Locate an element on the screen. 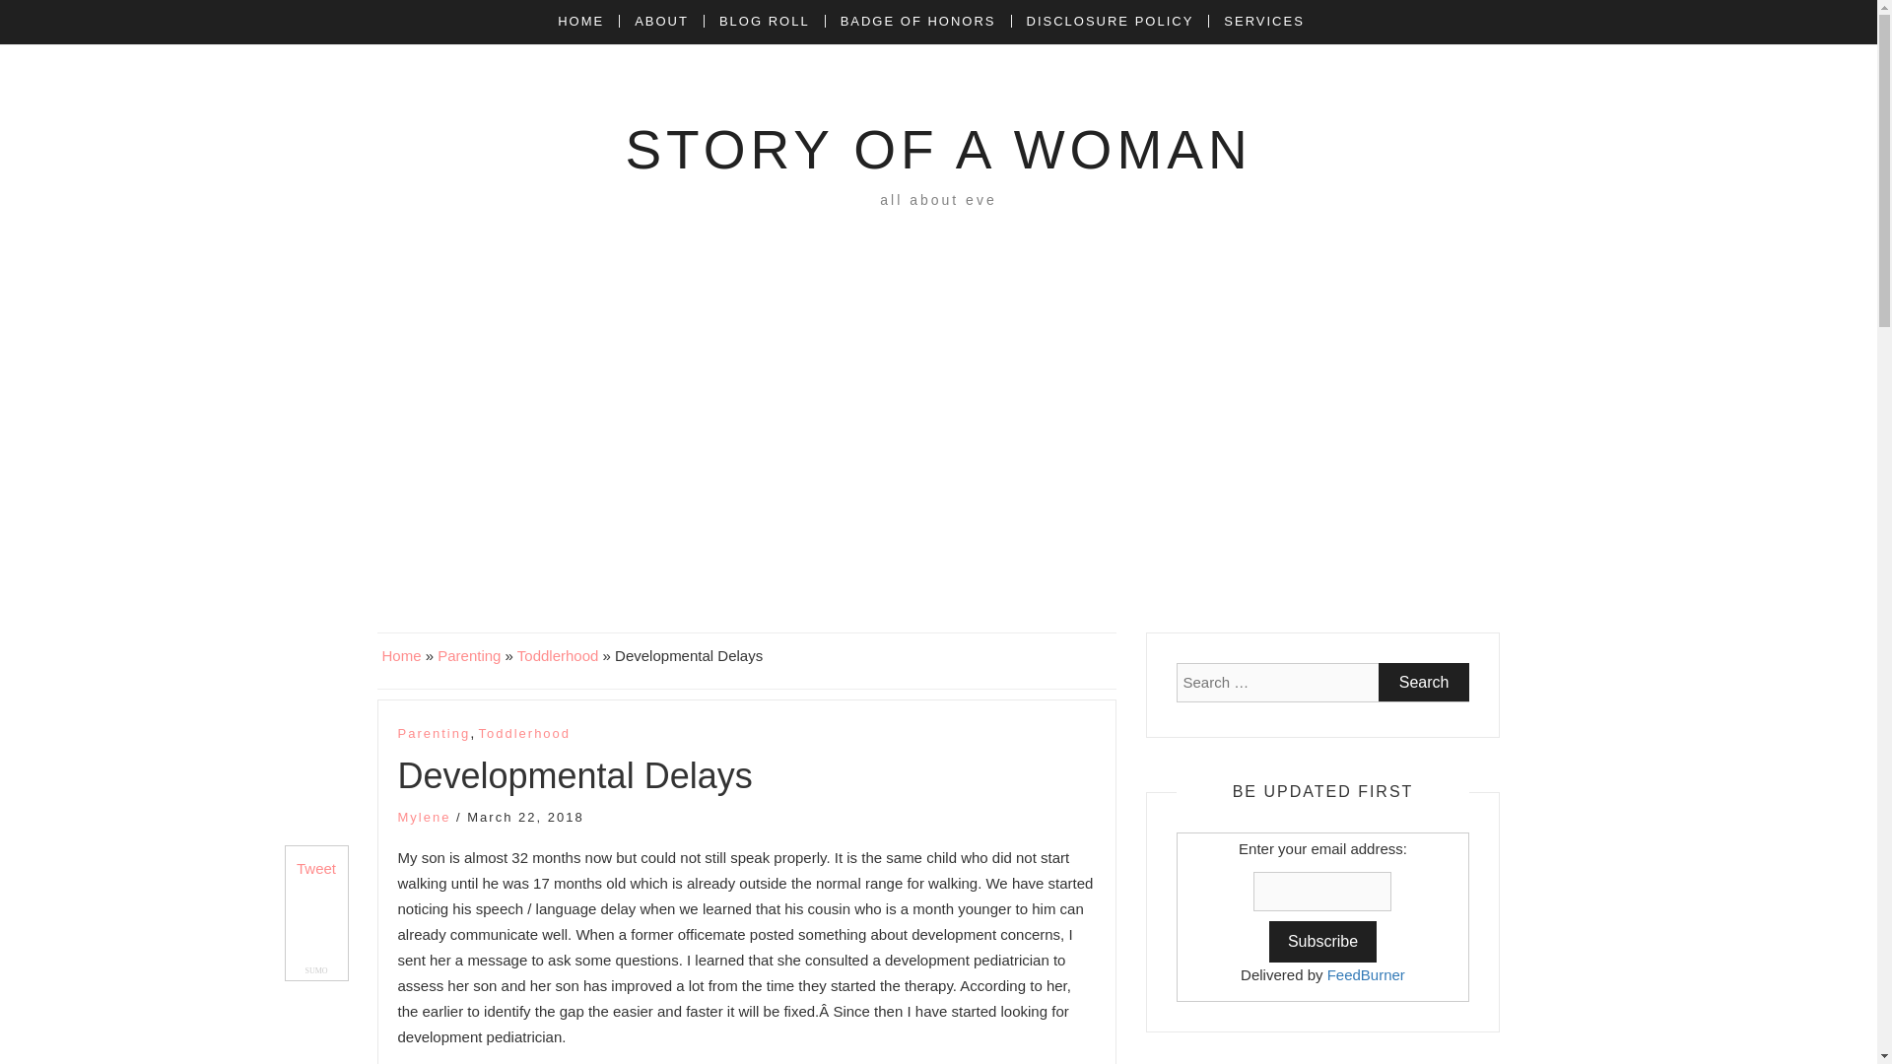 The image size is (1892, 1064). Mylene is located at coordinates (424, 817).